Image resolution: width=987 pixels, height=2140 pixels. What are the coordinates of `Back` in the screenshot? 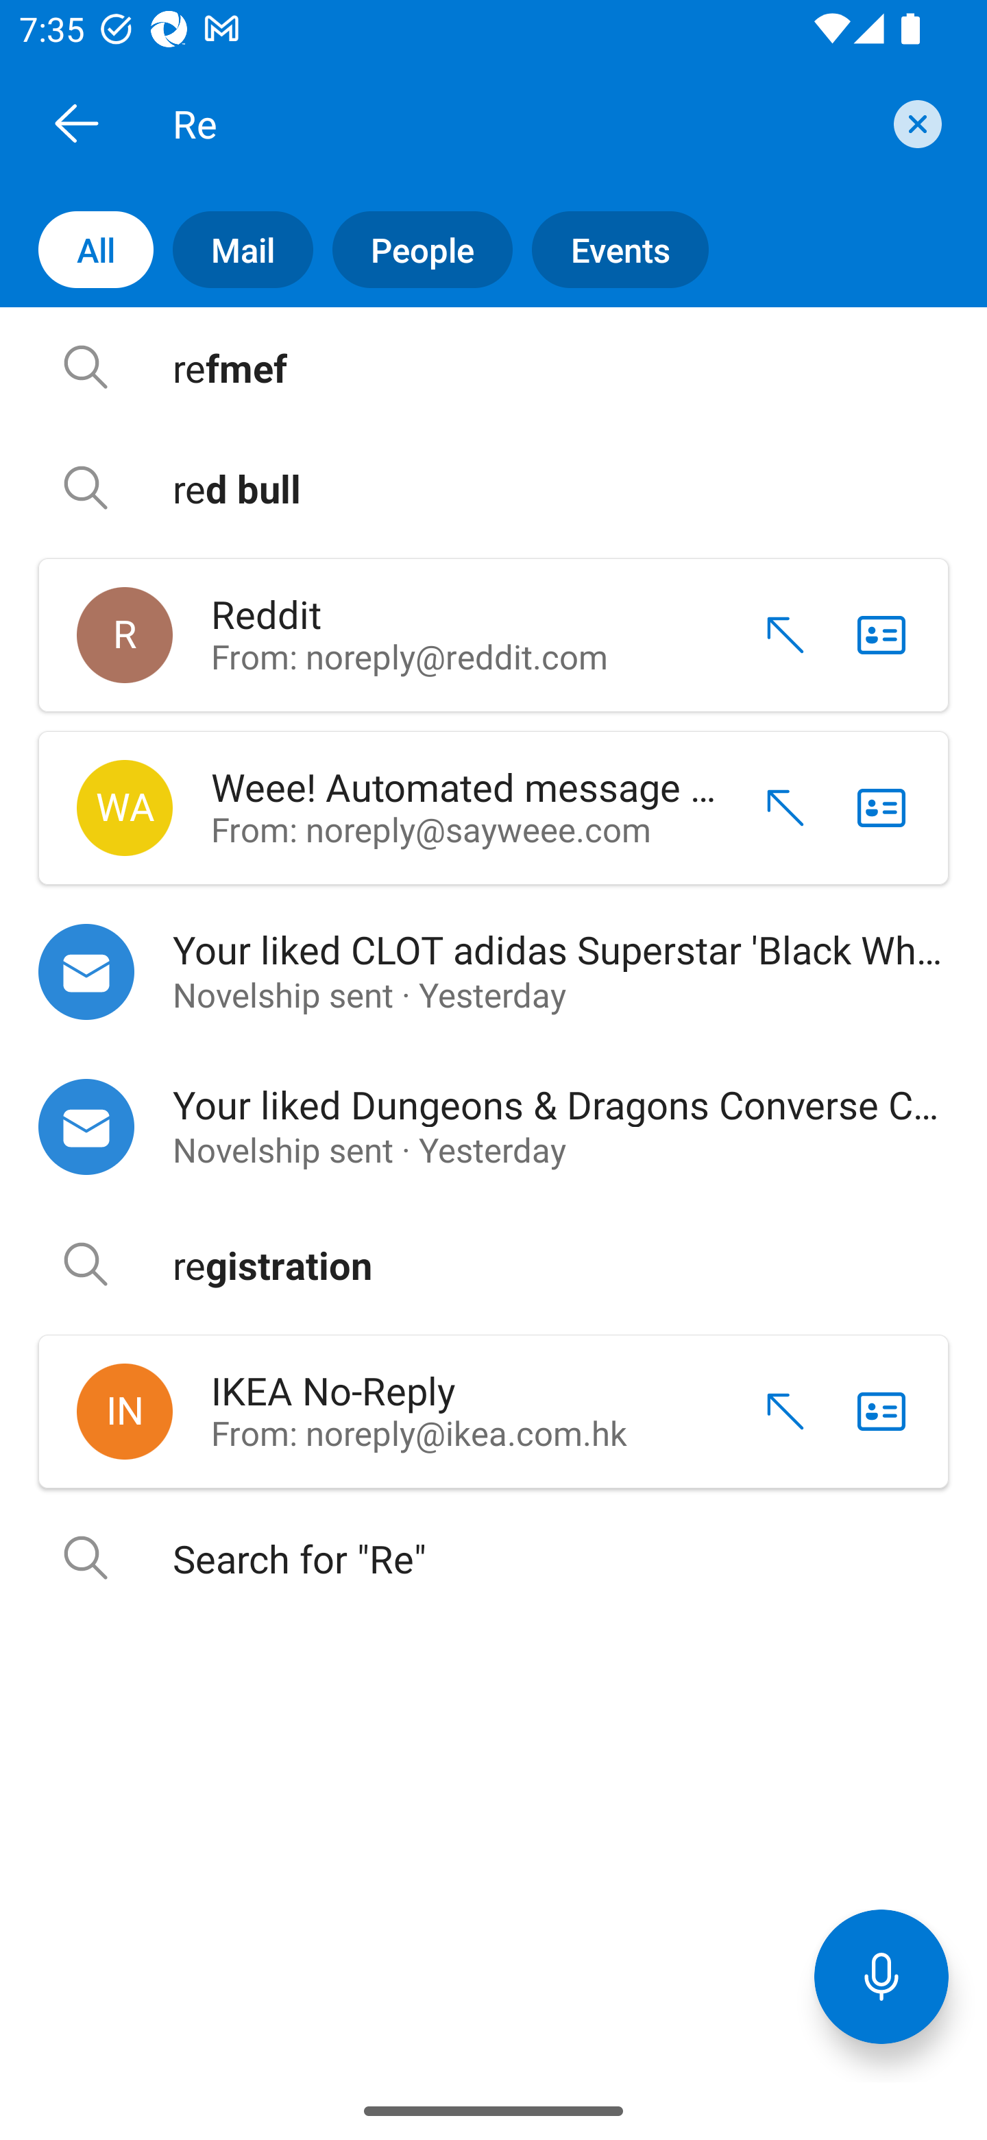 It's located at (76, 123).